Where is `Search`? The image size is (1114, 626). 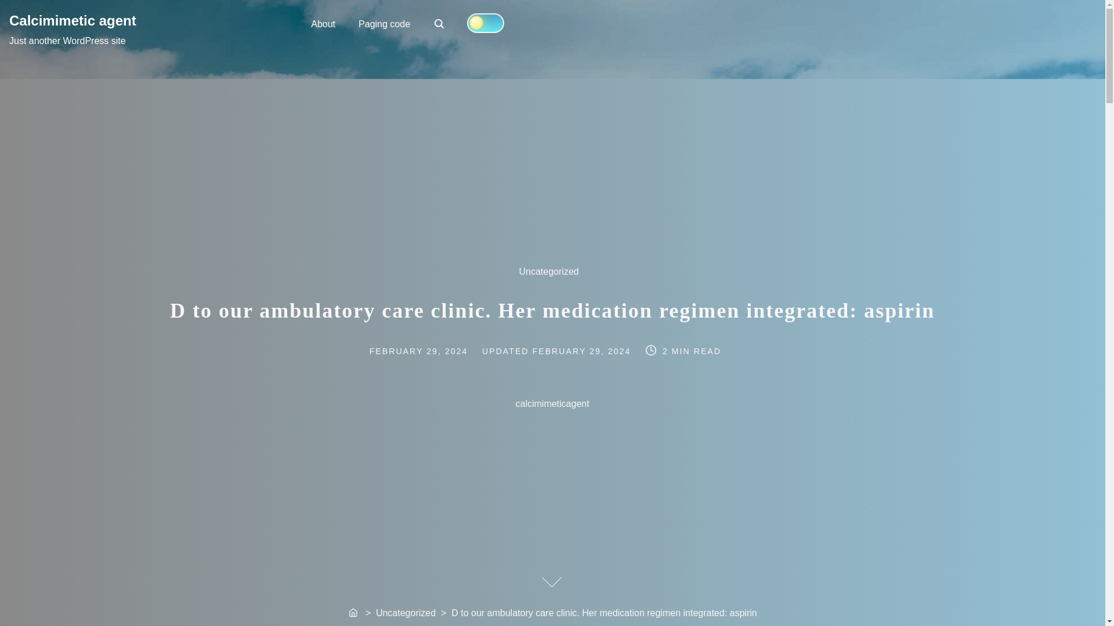
Search is located at coordinates (354, 613).